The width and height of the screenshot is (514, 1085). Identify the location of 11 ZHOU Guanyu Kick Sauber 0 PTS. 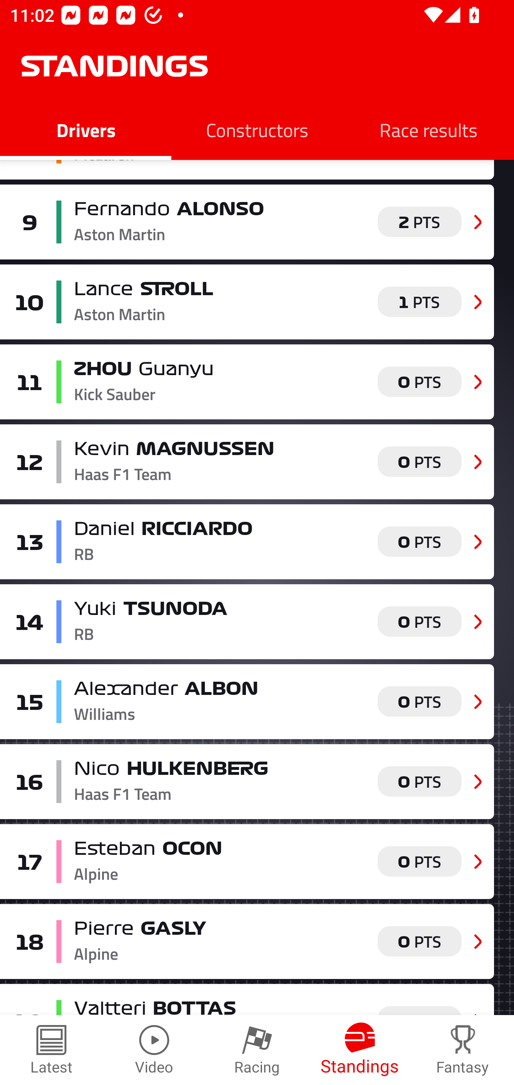
(247, 382).